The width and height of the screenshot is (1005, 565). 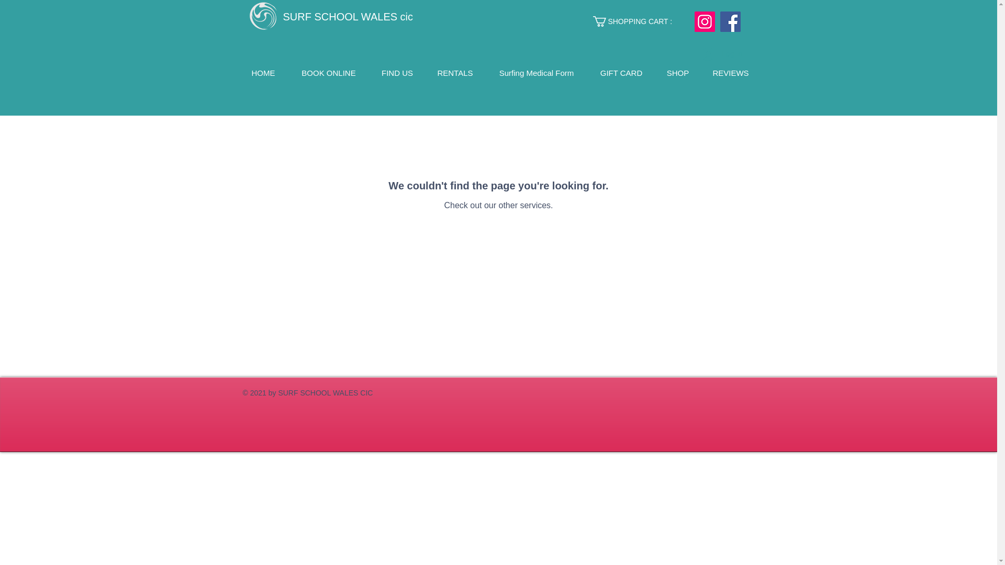 I want to click on GIFT CARD, so click(x=621, y=71).